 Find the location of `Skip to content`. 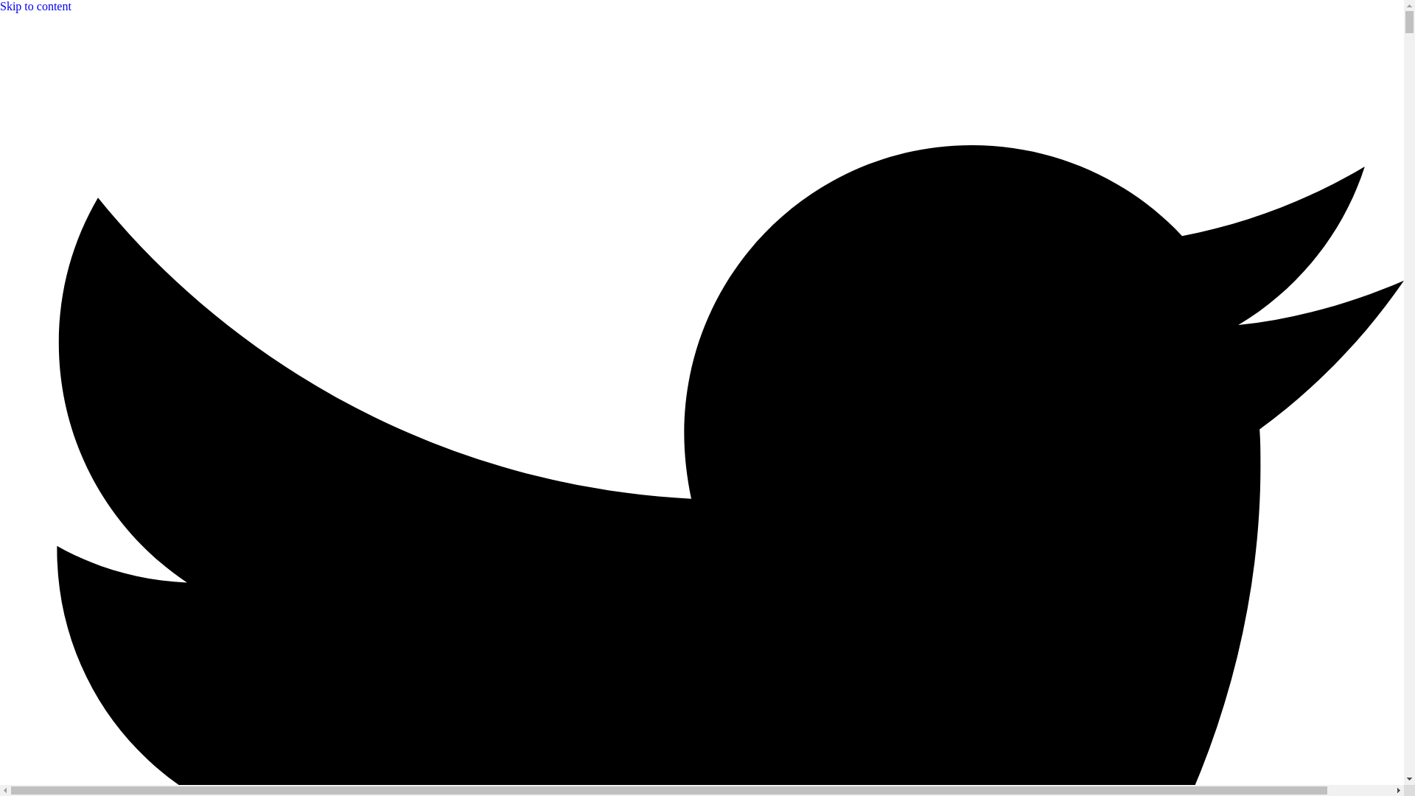

Skip to content is located at coordinates (35, 6).